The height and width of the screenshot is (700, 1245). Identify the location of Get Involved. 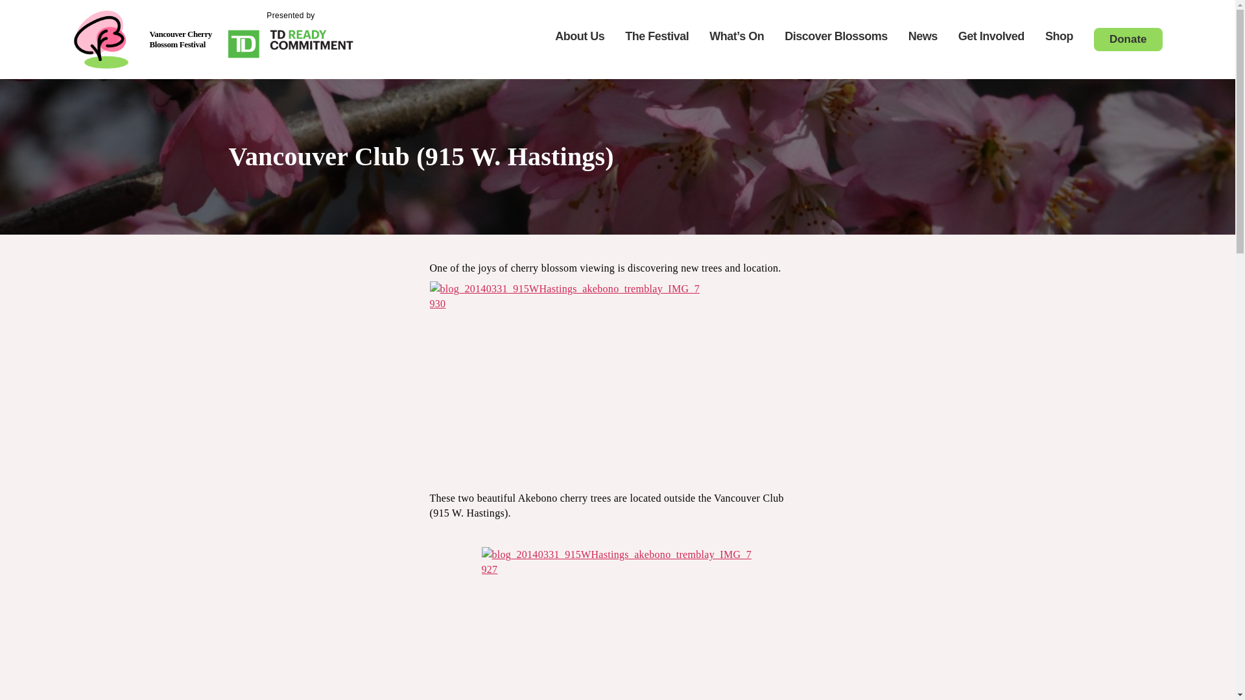
(991, 37).